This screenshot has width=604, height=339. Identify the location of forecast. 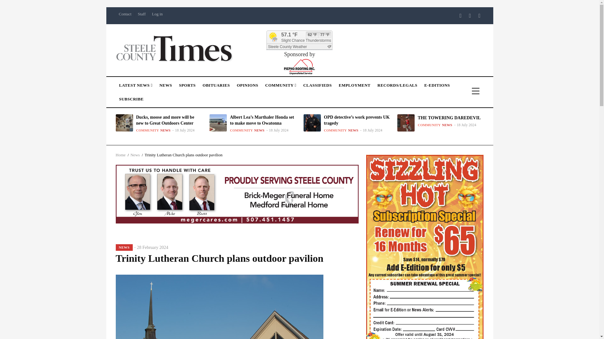
(299, 46).